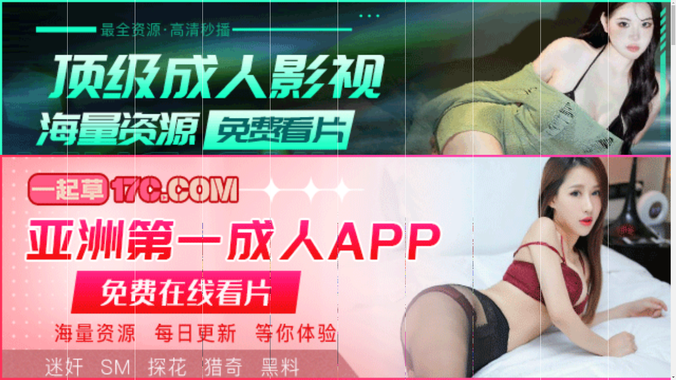 The image size is (676, 380). What do you see at coordinates (176, 219) in the screenshot?
I see `|` at bounding box center [176, 219].